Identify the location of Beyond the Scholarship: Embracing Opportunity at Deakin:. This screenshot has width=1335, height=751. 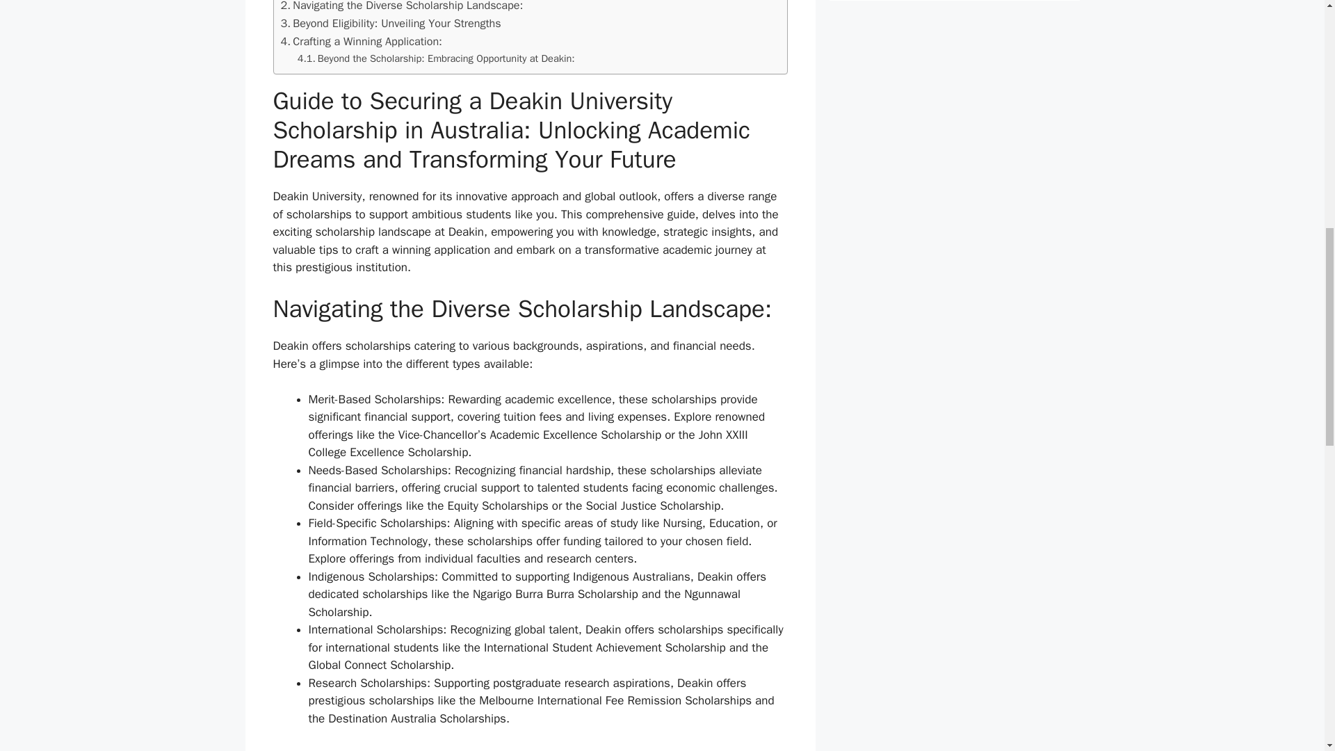
(437, 58).